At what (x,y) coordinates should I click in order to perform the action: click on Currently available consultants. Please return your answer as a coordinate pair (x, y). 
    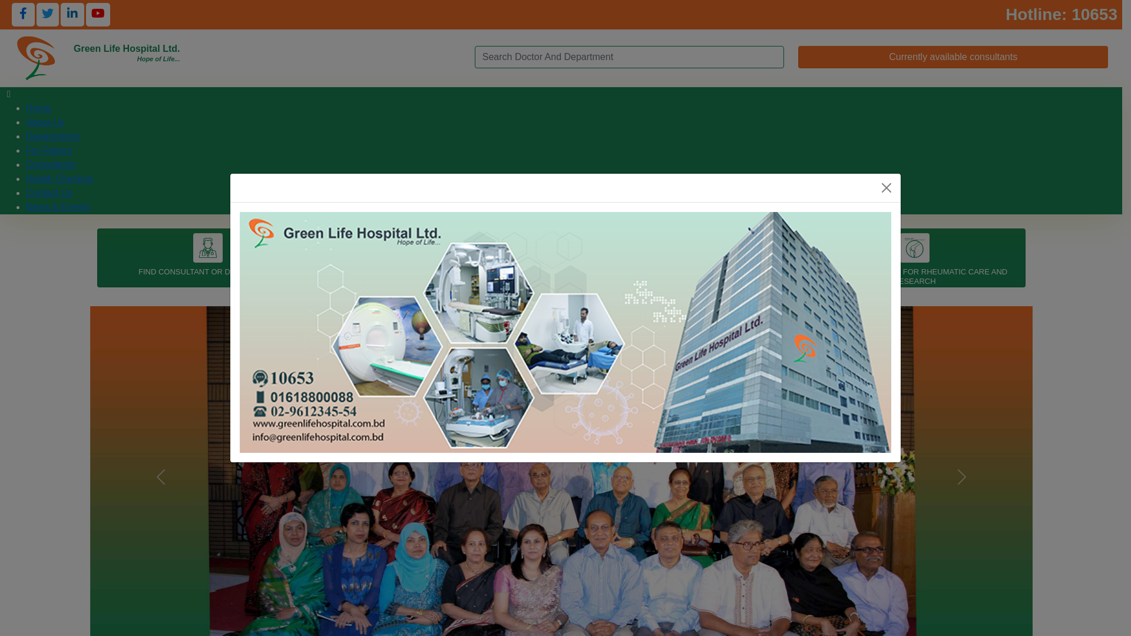
    Looking at the image, I should click on (953, 57).